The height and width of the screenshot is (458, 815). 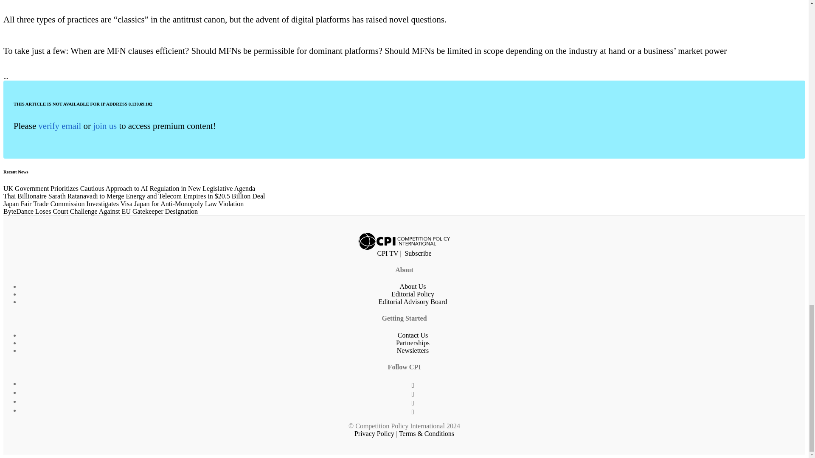 What do you see at coordinates (413, 335) in the screenshot?
I see `Contact Us` at bounding box center [413, 335].